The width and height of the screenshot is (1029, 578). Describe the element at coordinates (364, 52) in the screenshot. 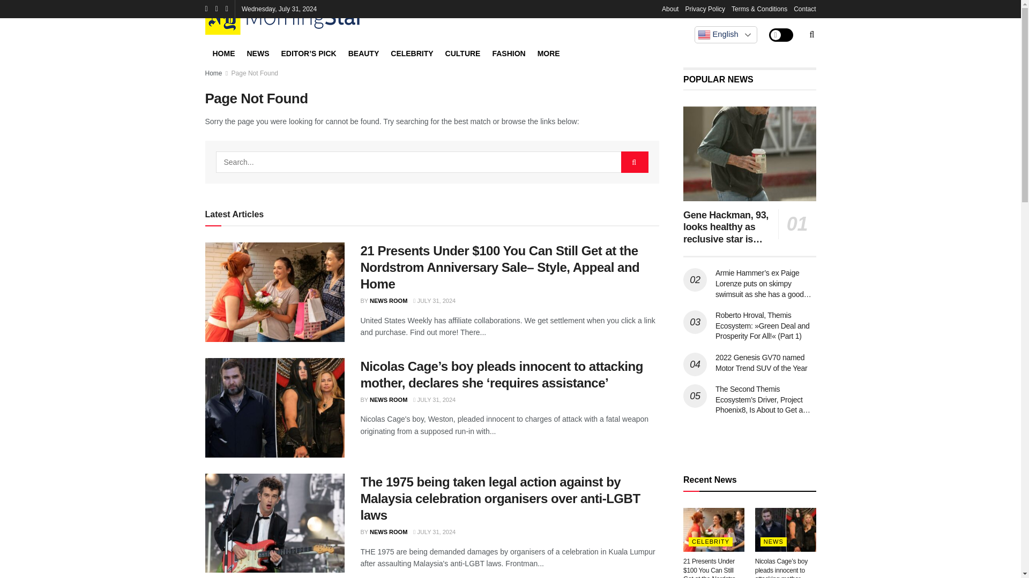

I see `BEAUTY` at that location.